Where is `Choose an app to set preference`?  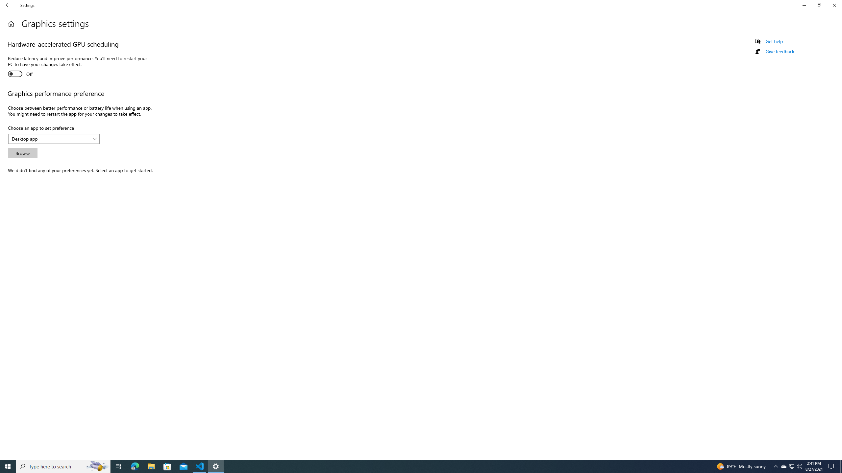 Choose an app to set preference is located at coordinates (54, 139).